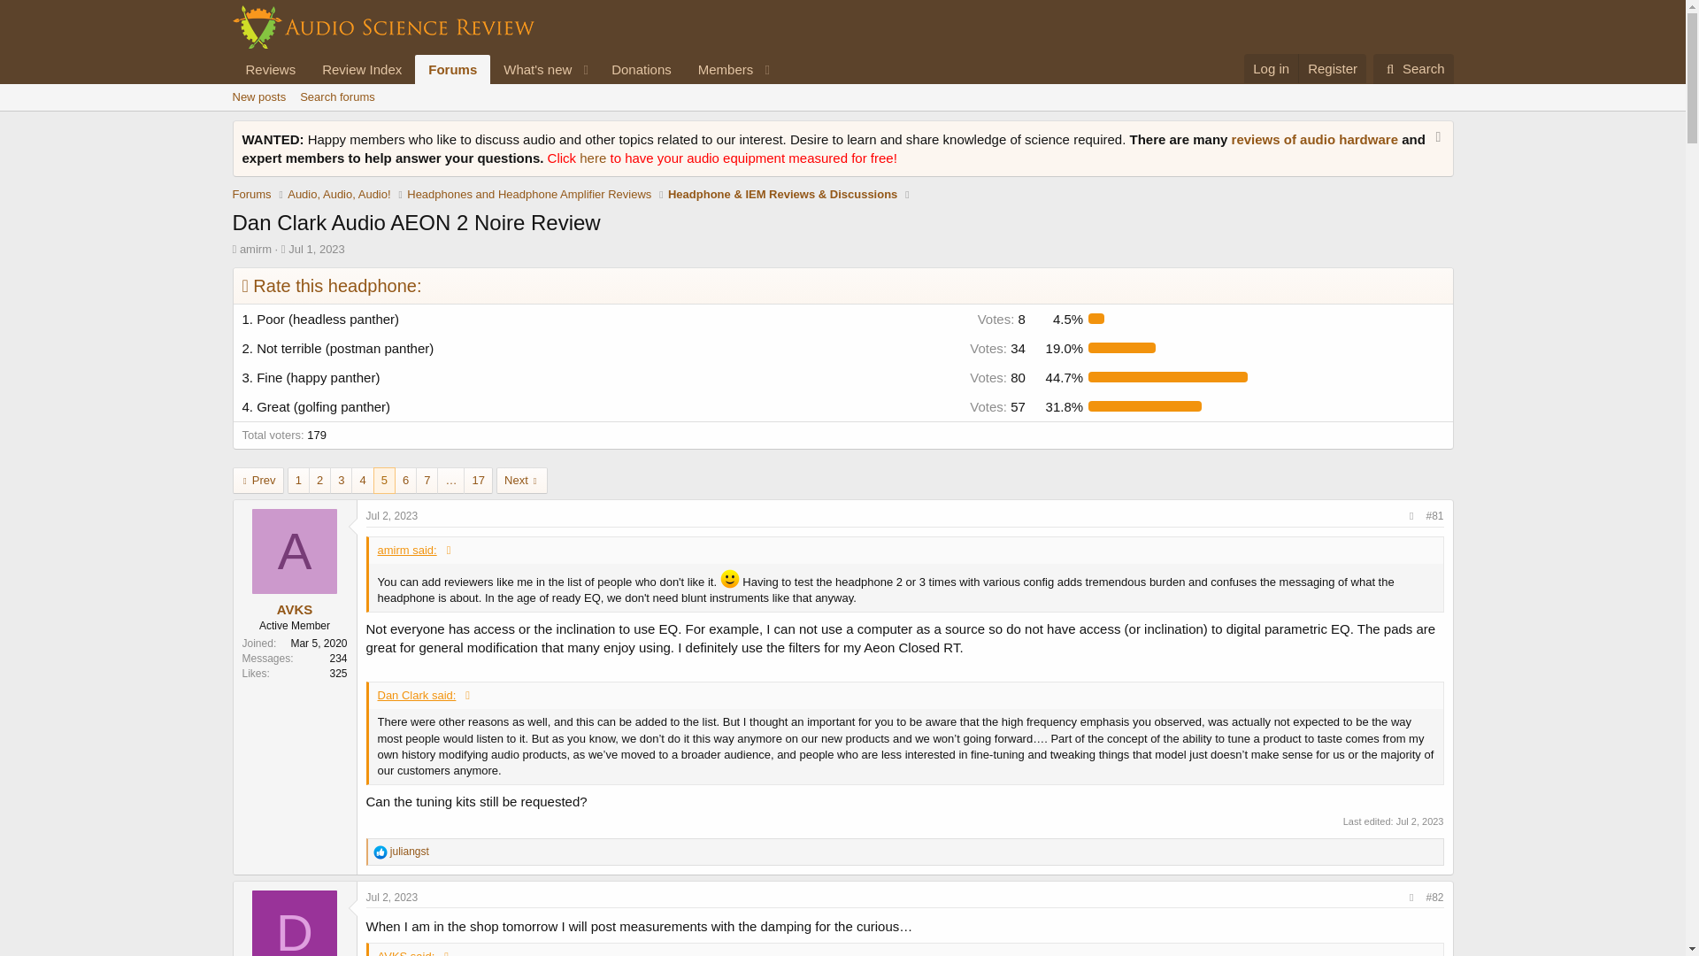 The height and width of the screenshot is (956, 1699). I want to click on Search, so click(1413, 69).